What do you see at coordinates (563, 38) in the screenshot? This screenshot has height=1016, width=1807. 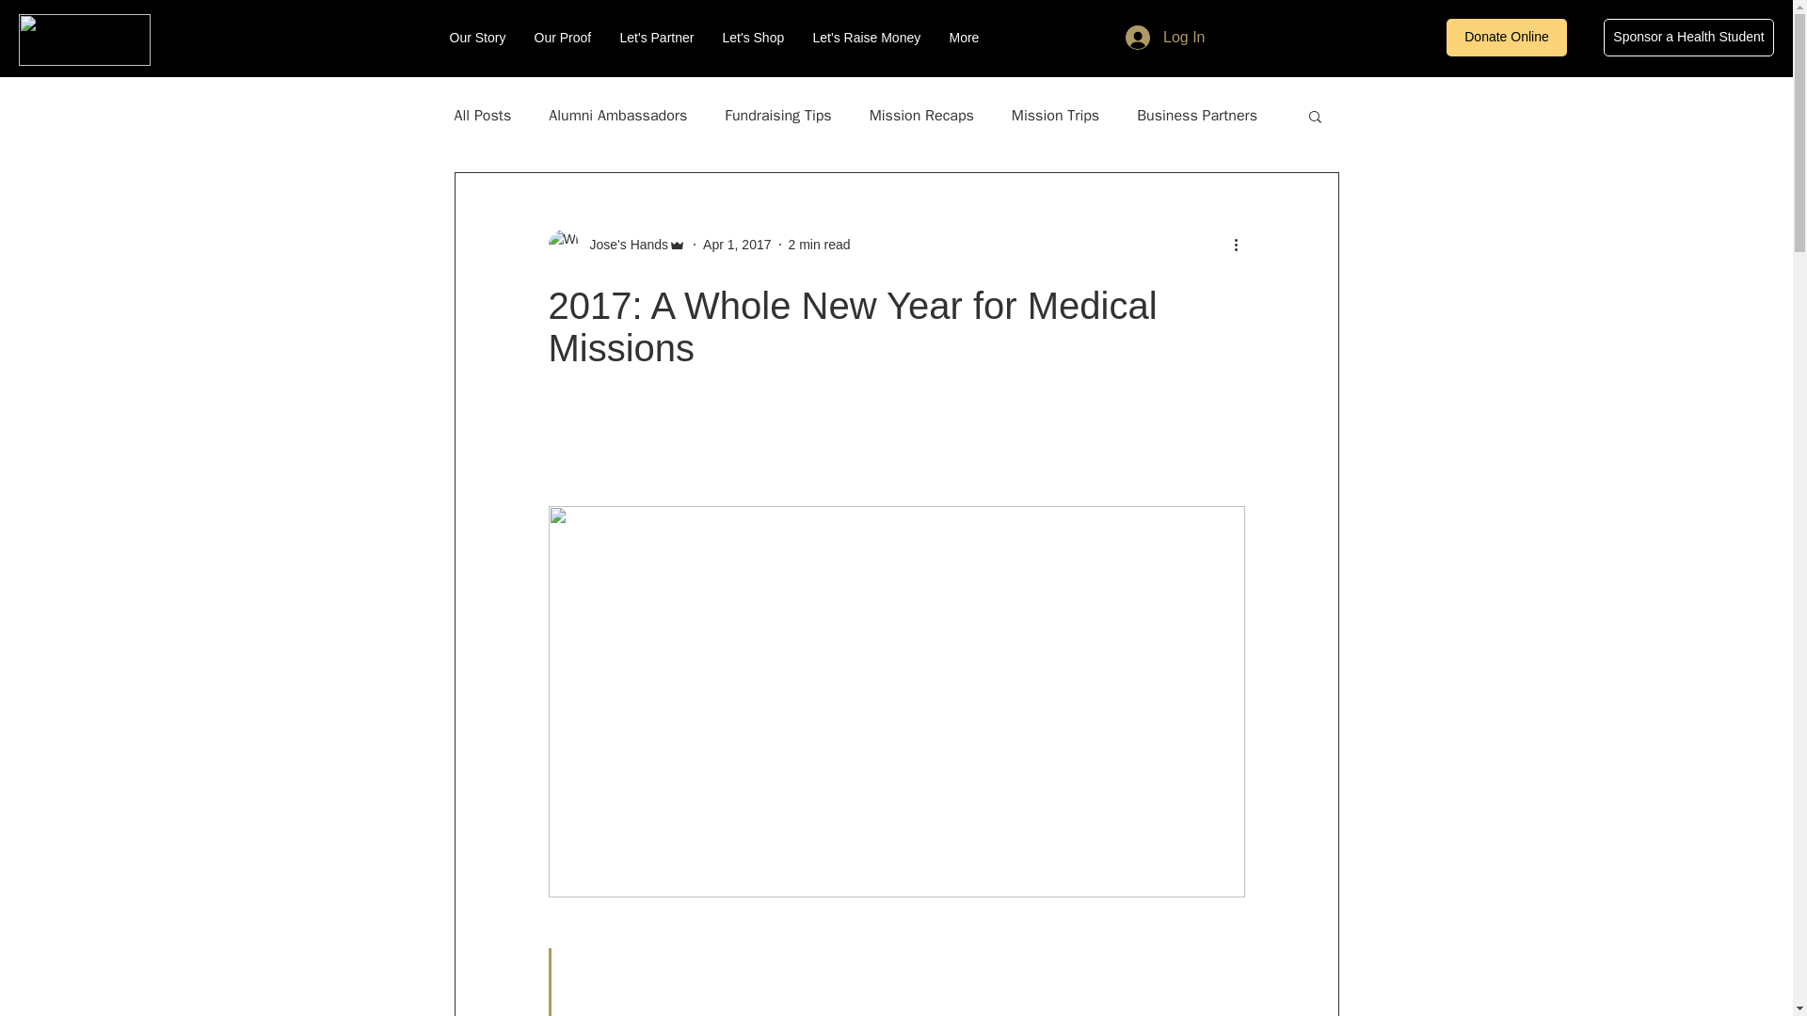 I see `Our Proof` at bounding box center [563, 38].